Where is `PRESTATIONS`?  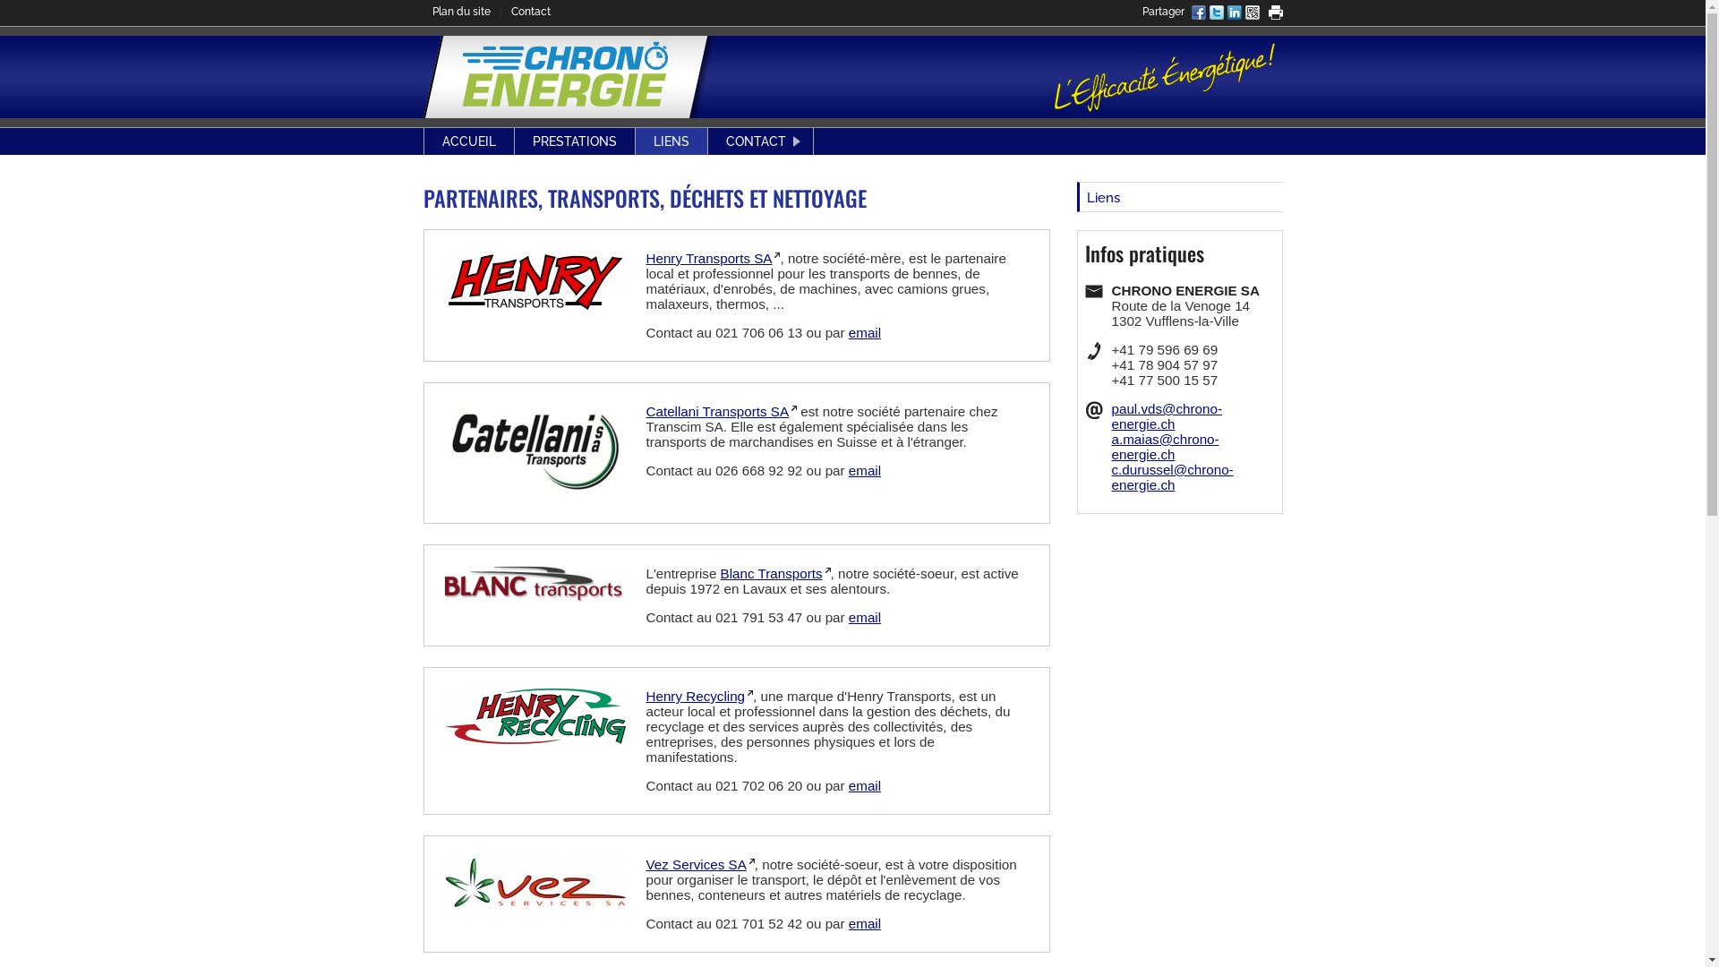 PRESTATIONS is located at coordinates (574, 141).